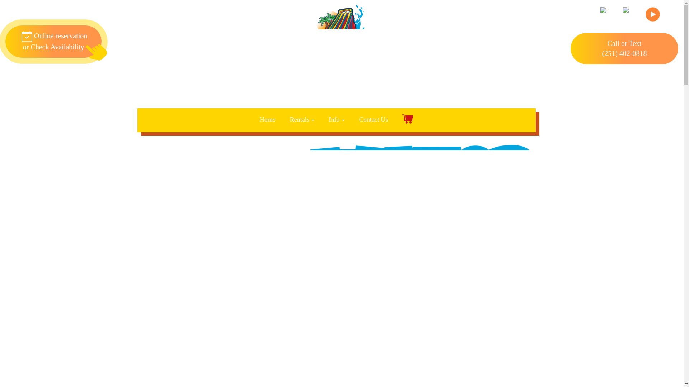  What do you see at coordinates (302, 120) in the screenshot?
I see `Info` at bounding box center [302, 120].